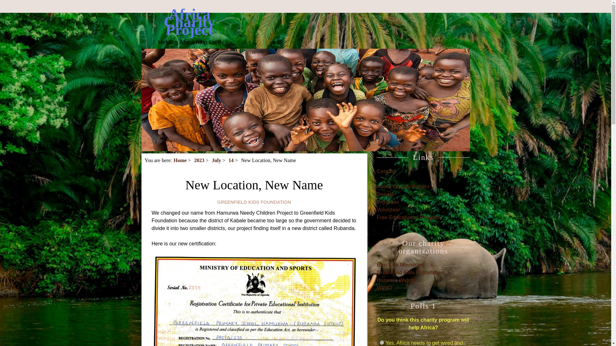 The image size is (616, 346). What do you see at coordinates (189, 22) in the screenshot?
I see `Africa Charity Project` at bounding box center [189, 22].